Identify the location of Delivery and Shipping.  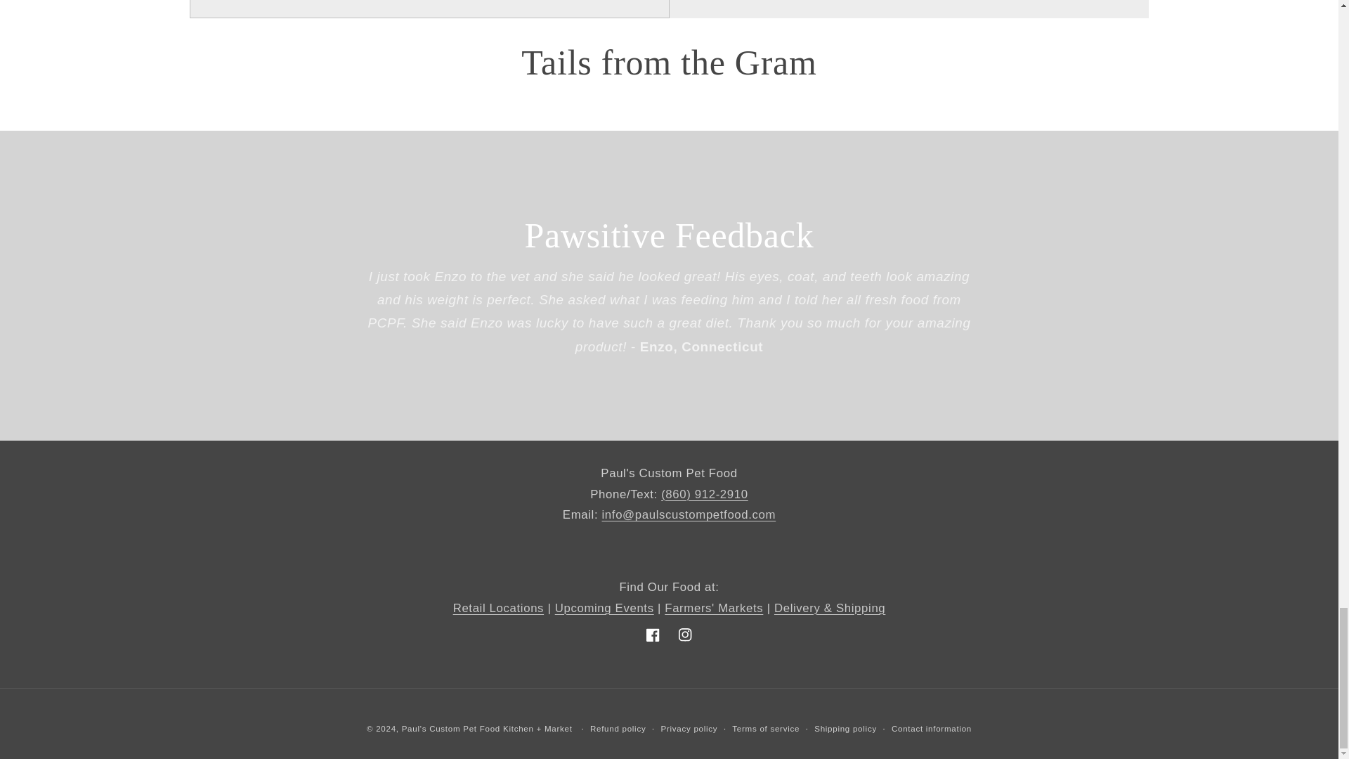
(829, 608).